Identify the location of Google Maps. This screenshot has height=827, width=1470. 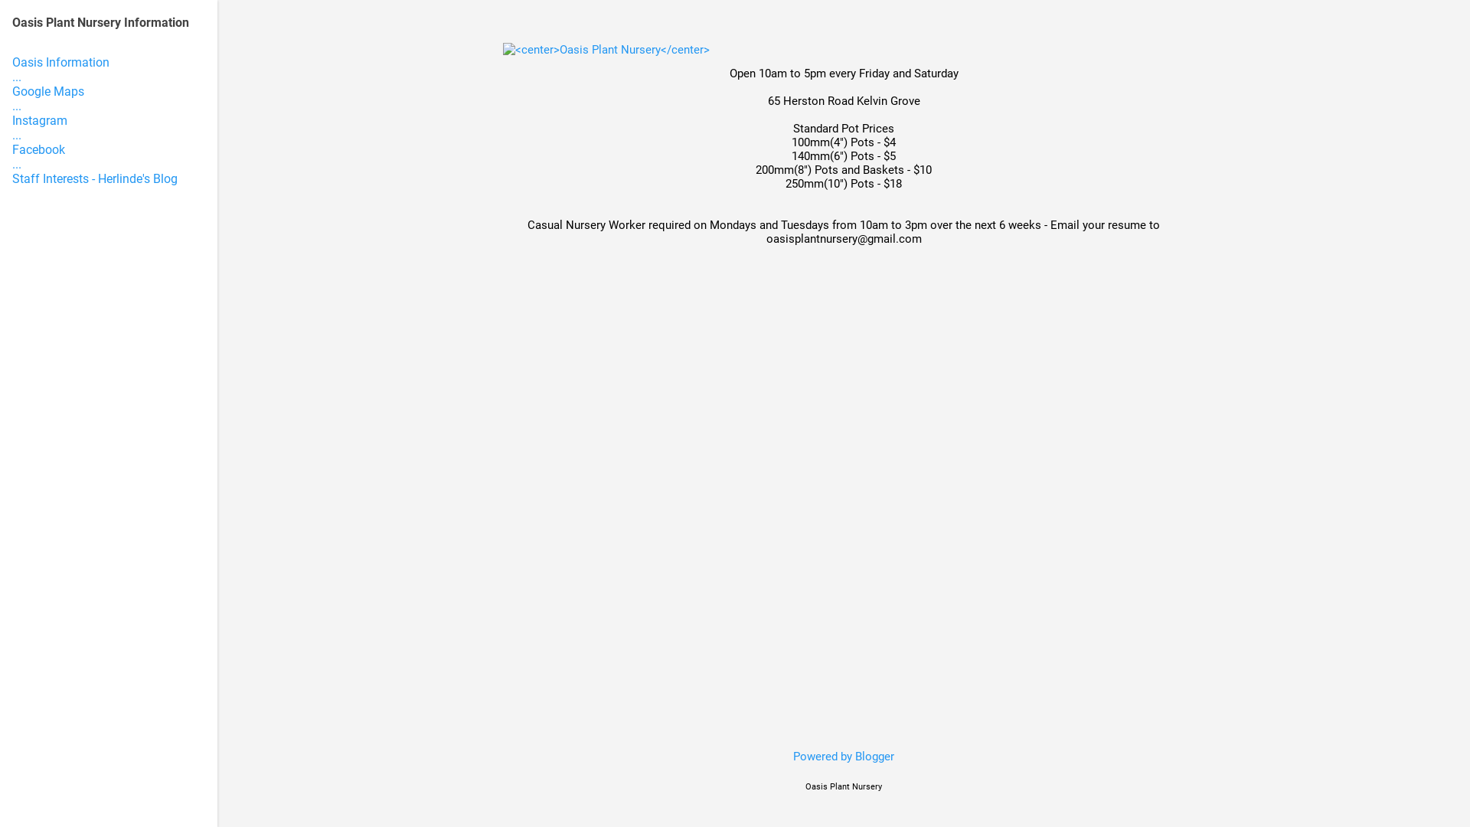
(48, 92).